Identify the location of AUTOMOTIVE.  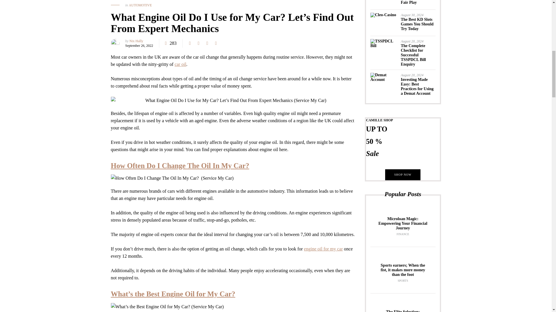
(140, 5).